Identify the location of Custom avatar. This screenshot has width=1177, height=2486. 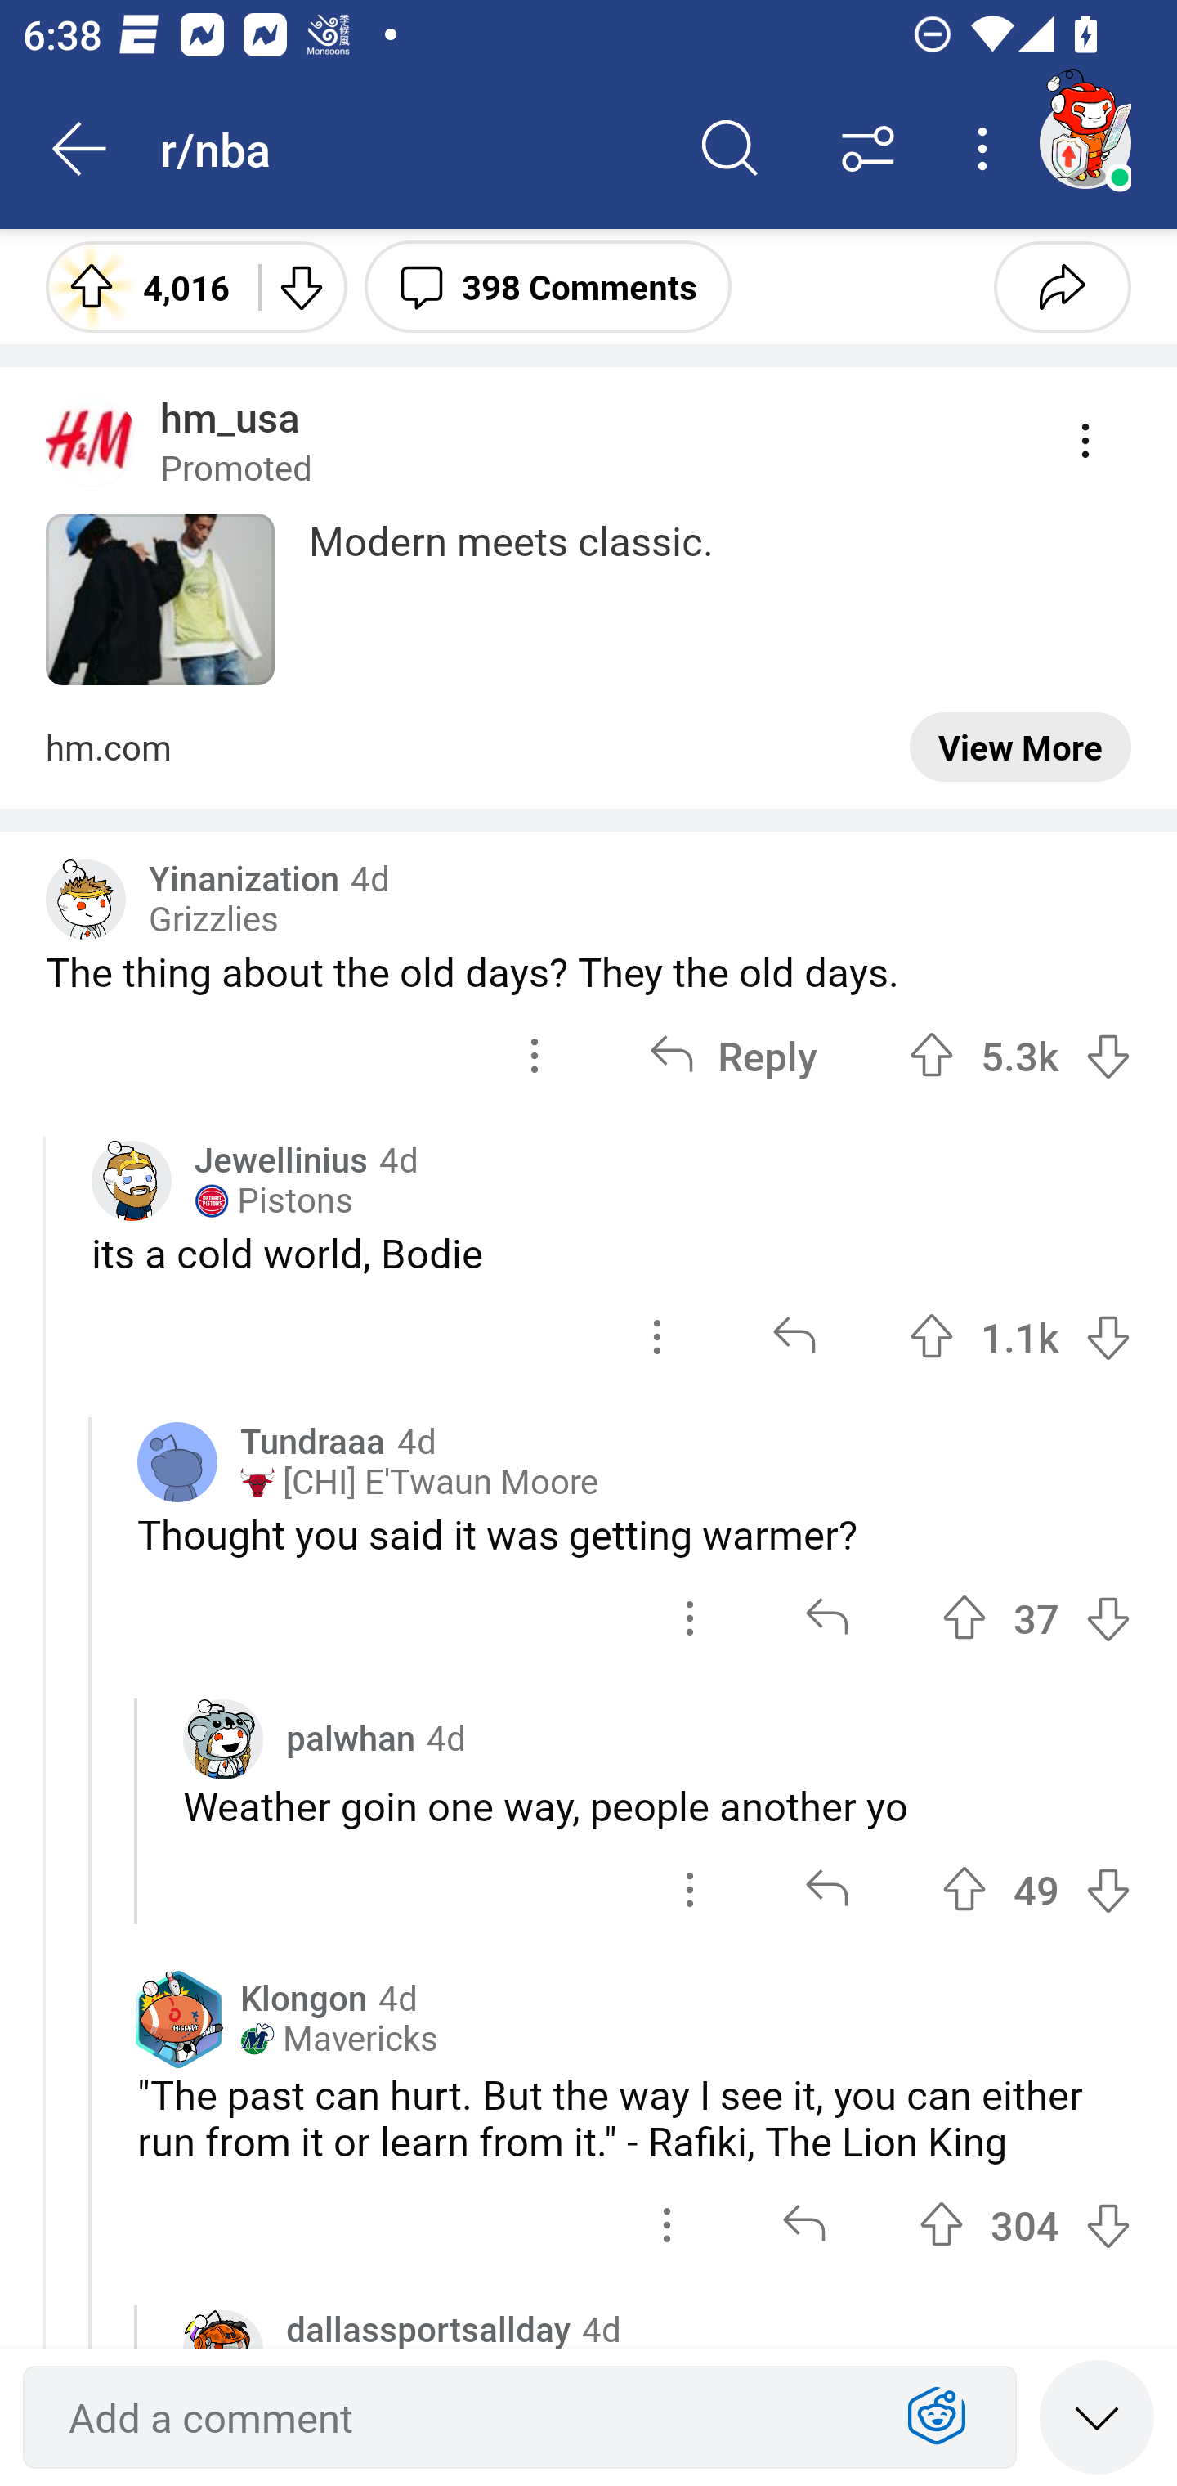
(86, 900).